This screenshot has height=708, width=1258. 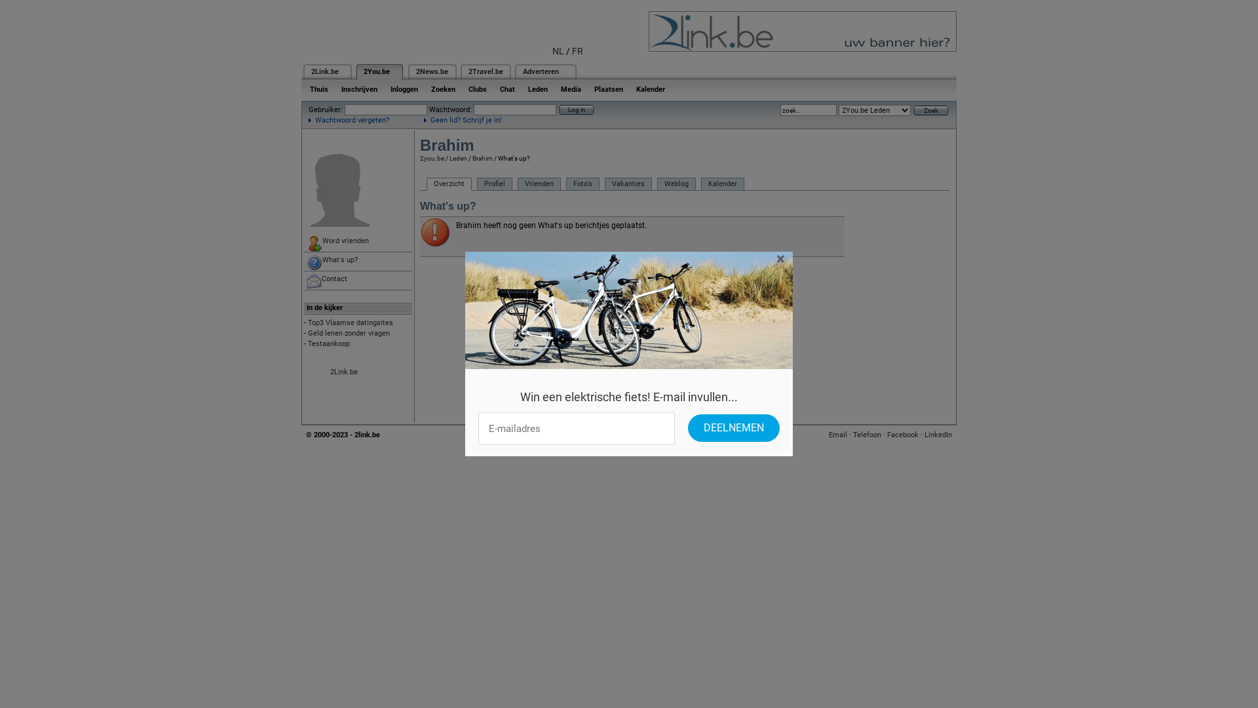 I want to click on 2You.be, so click(x=377, y=72).